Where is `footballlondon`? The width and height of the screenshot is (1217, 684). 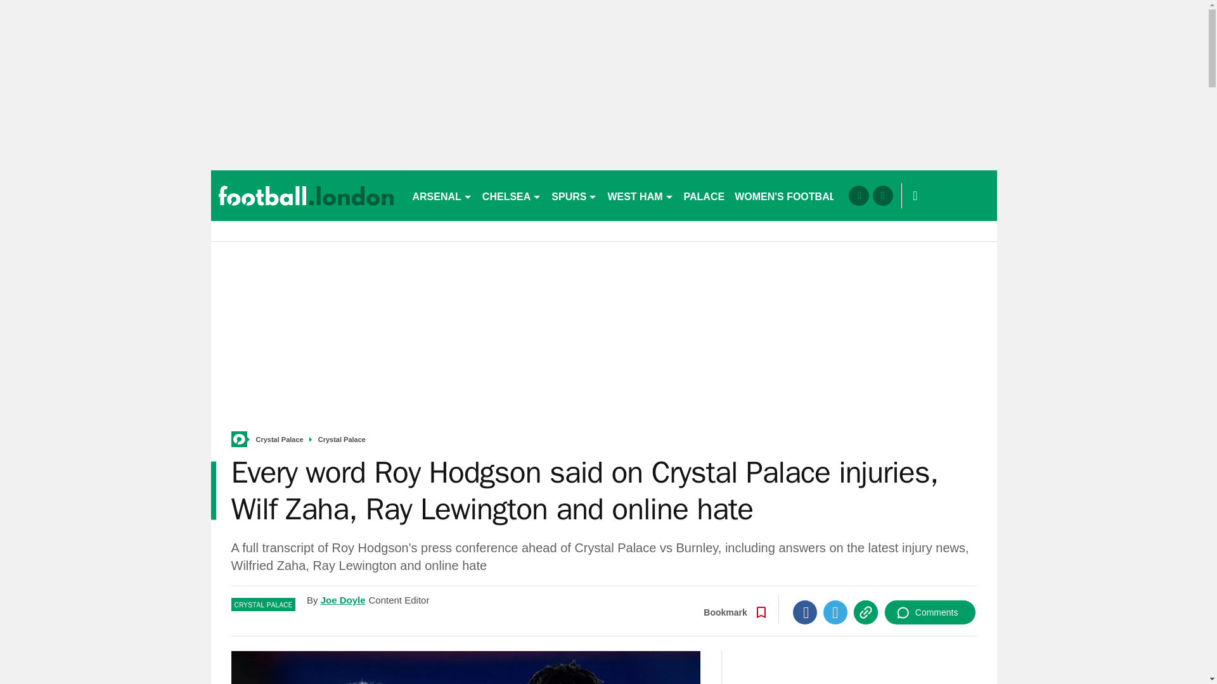 footballlondon is located at coordinates (306, 195).